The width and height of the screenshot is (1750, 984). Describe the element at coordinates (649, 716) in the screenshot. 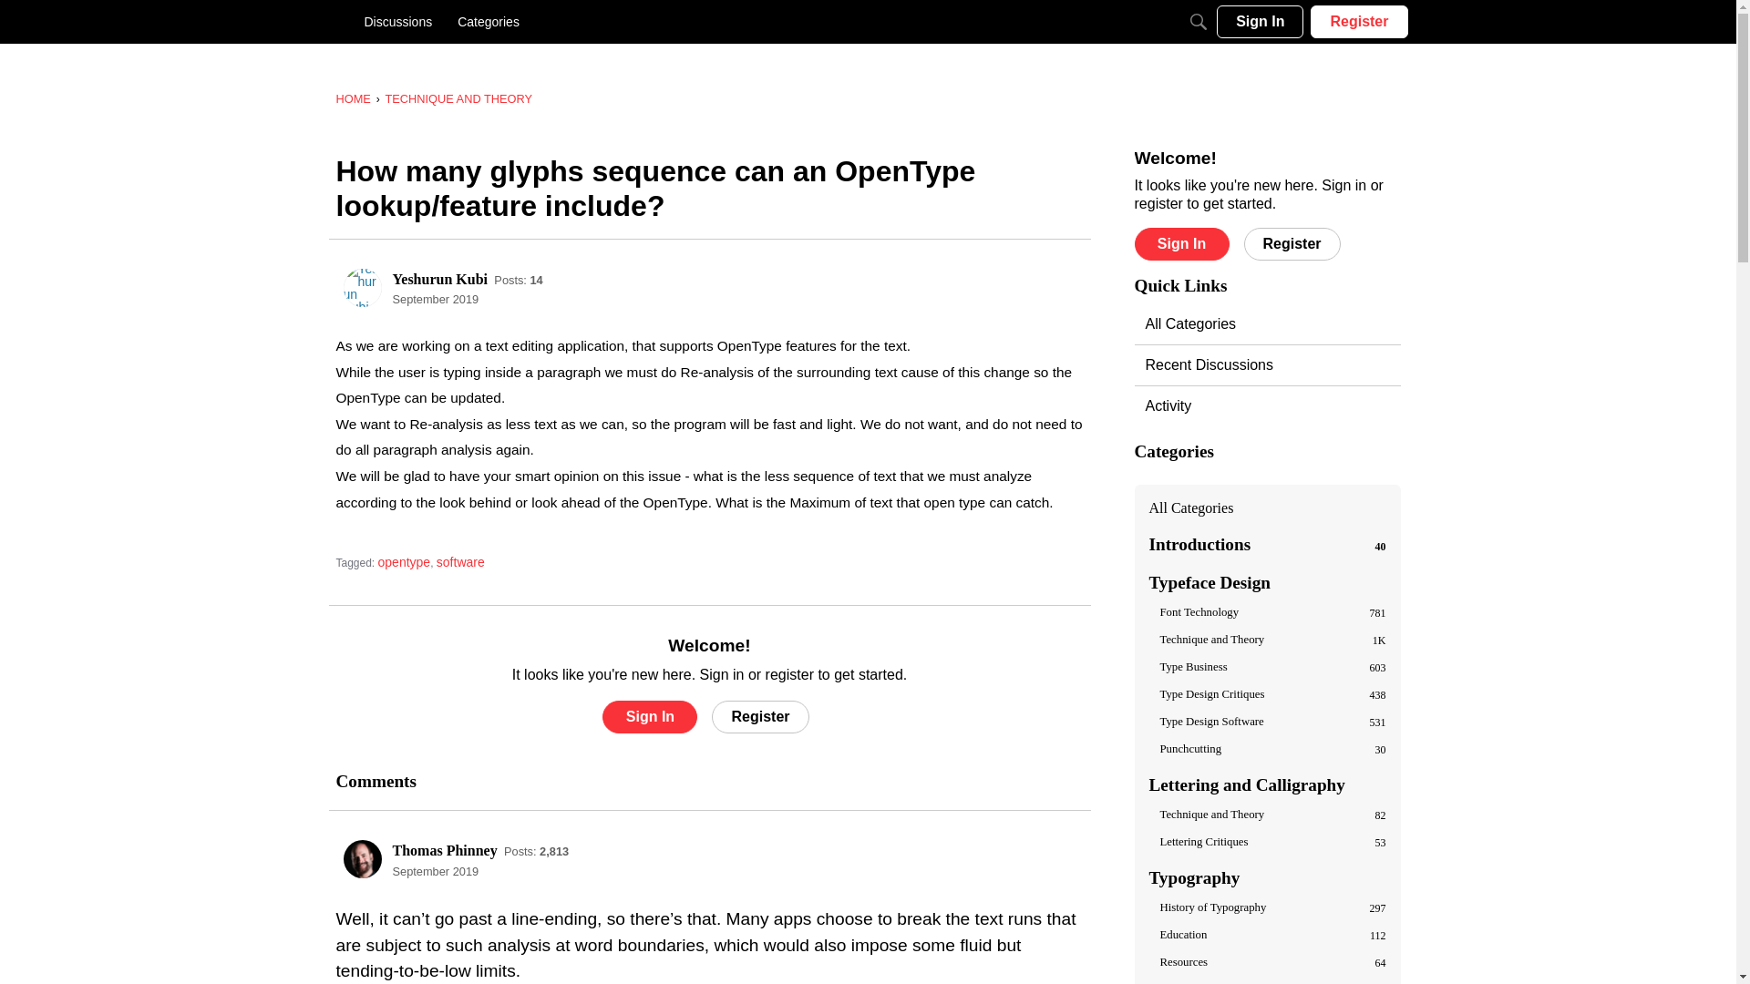

I see `Sign In` at that location.